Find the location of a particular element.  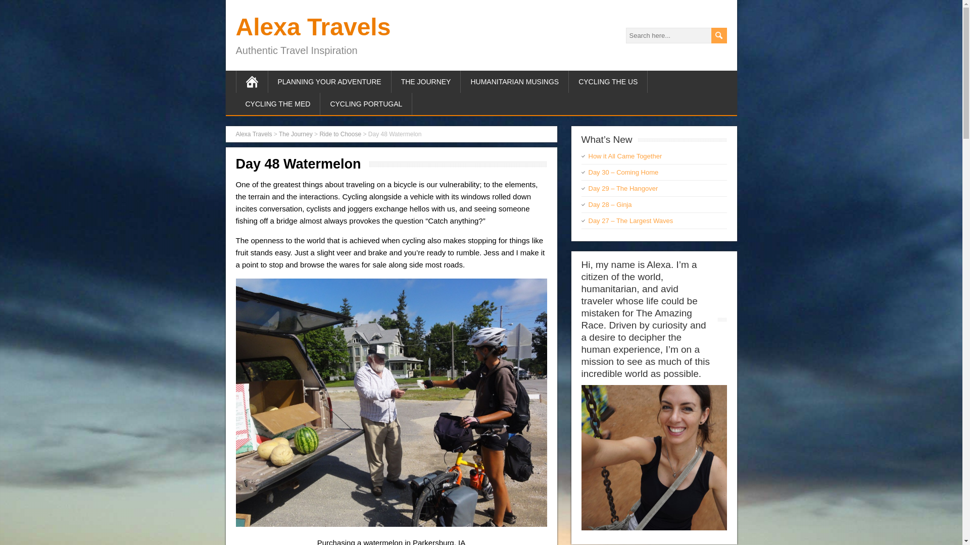

The Journey is located at coordinates (296, 134).